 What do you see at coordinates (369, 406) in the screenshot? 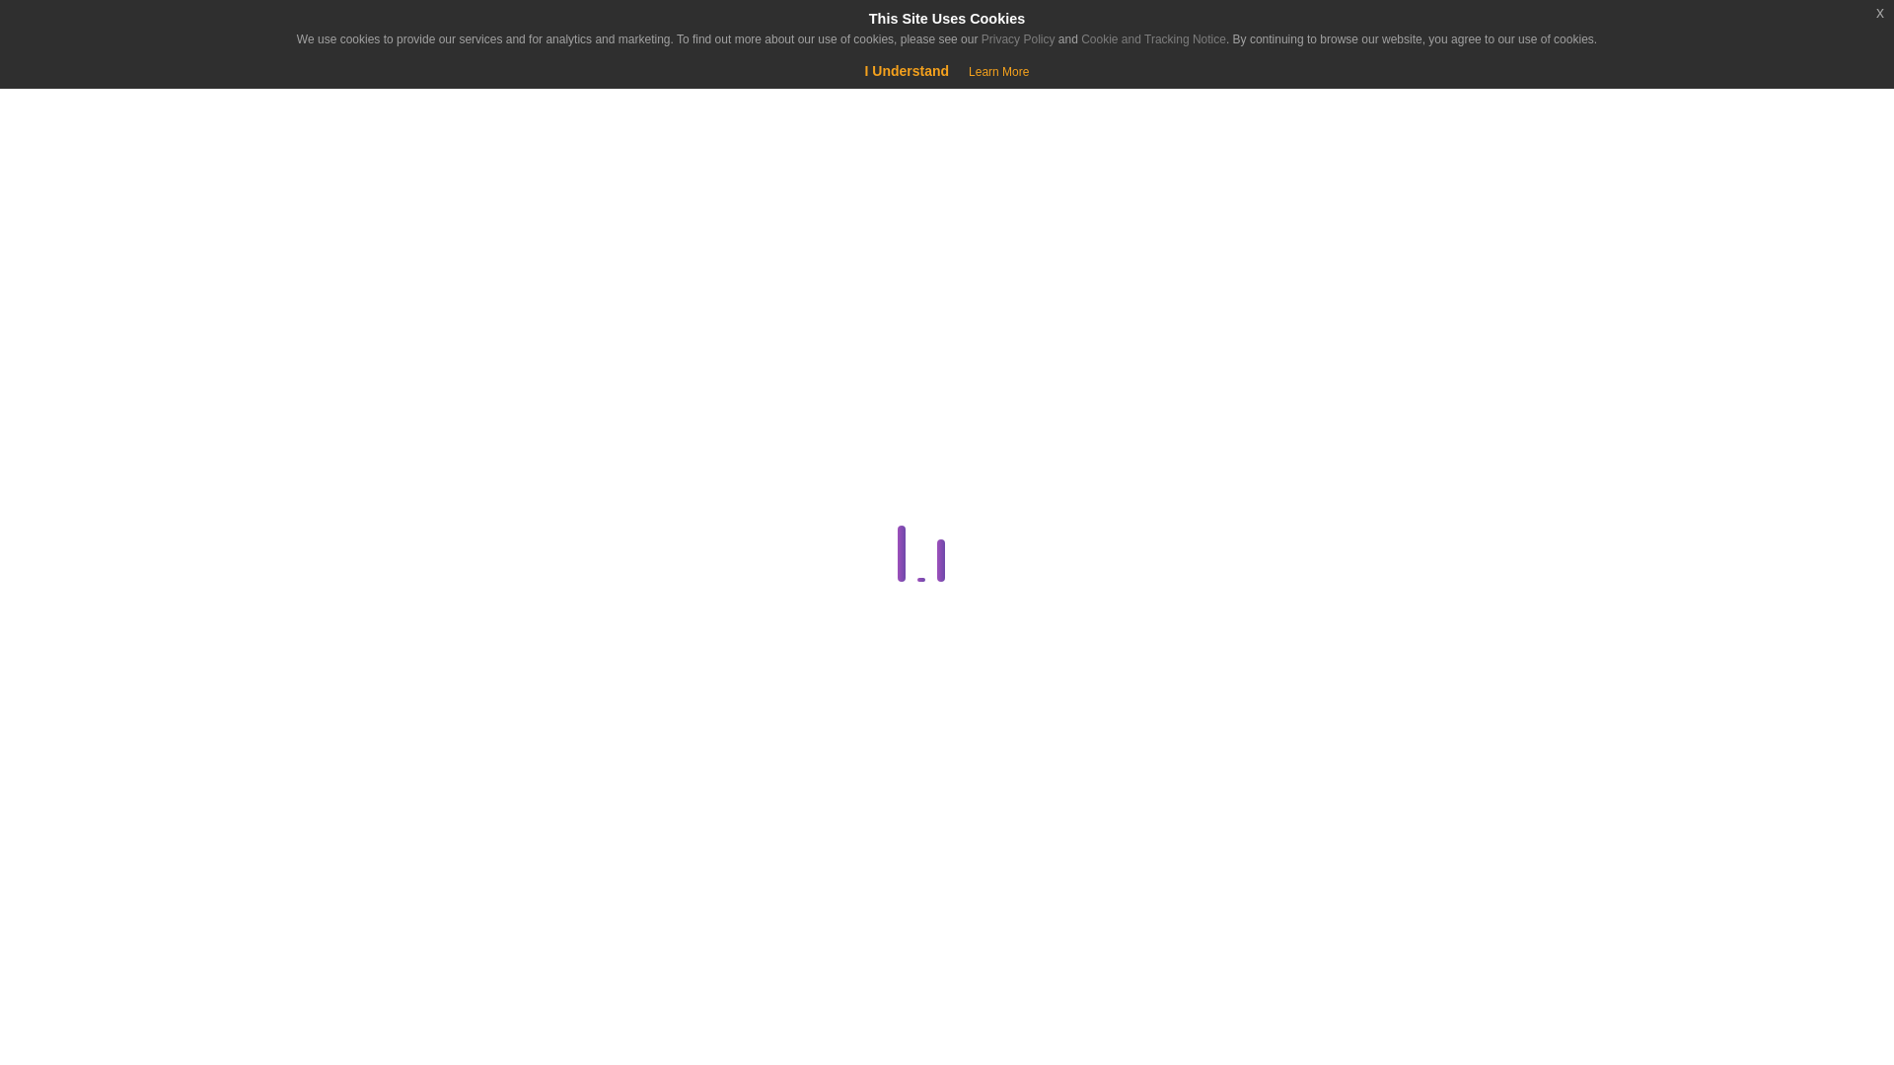
I see `Affiliates` at bounding box center [369, 406].